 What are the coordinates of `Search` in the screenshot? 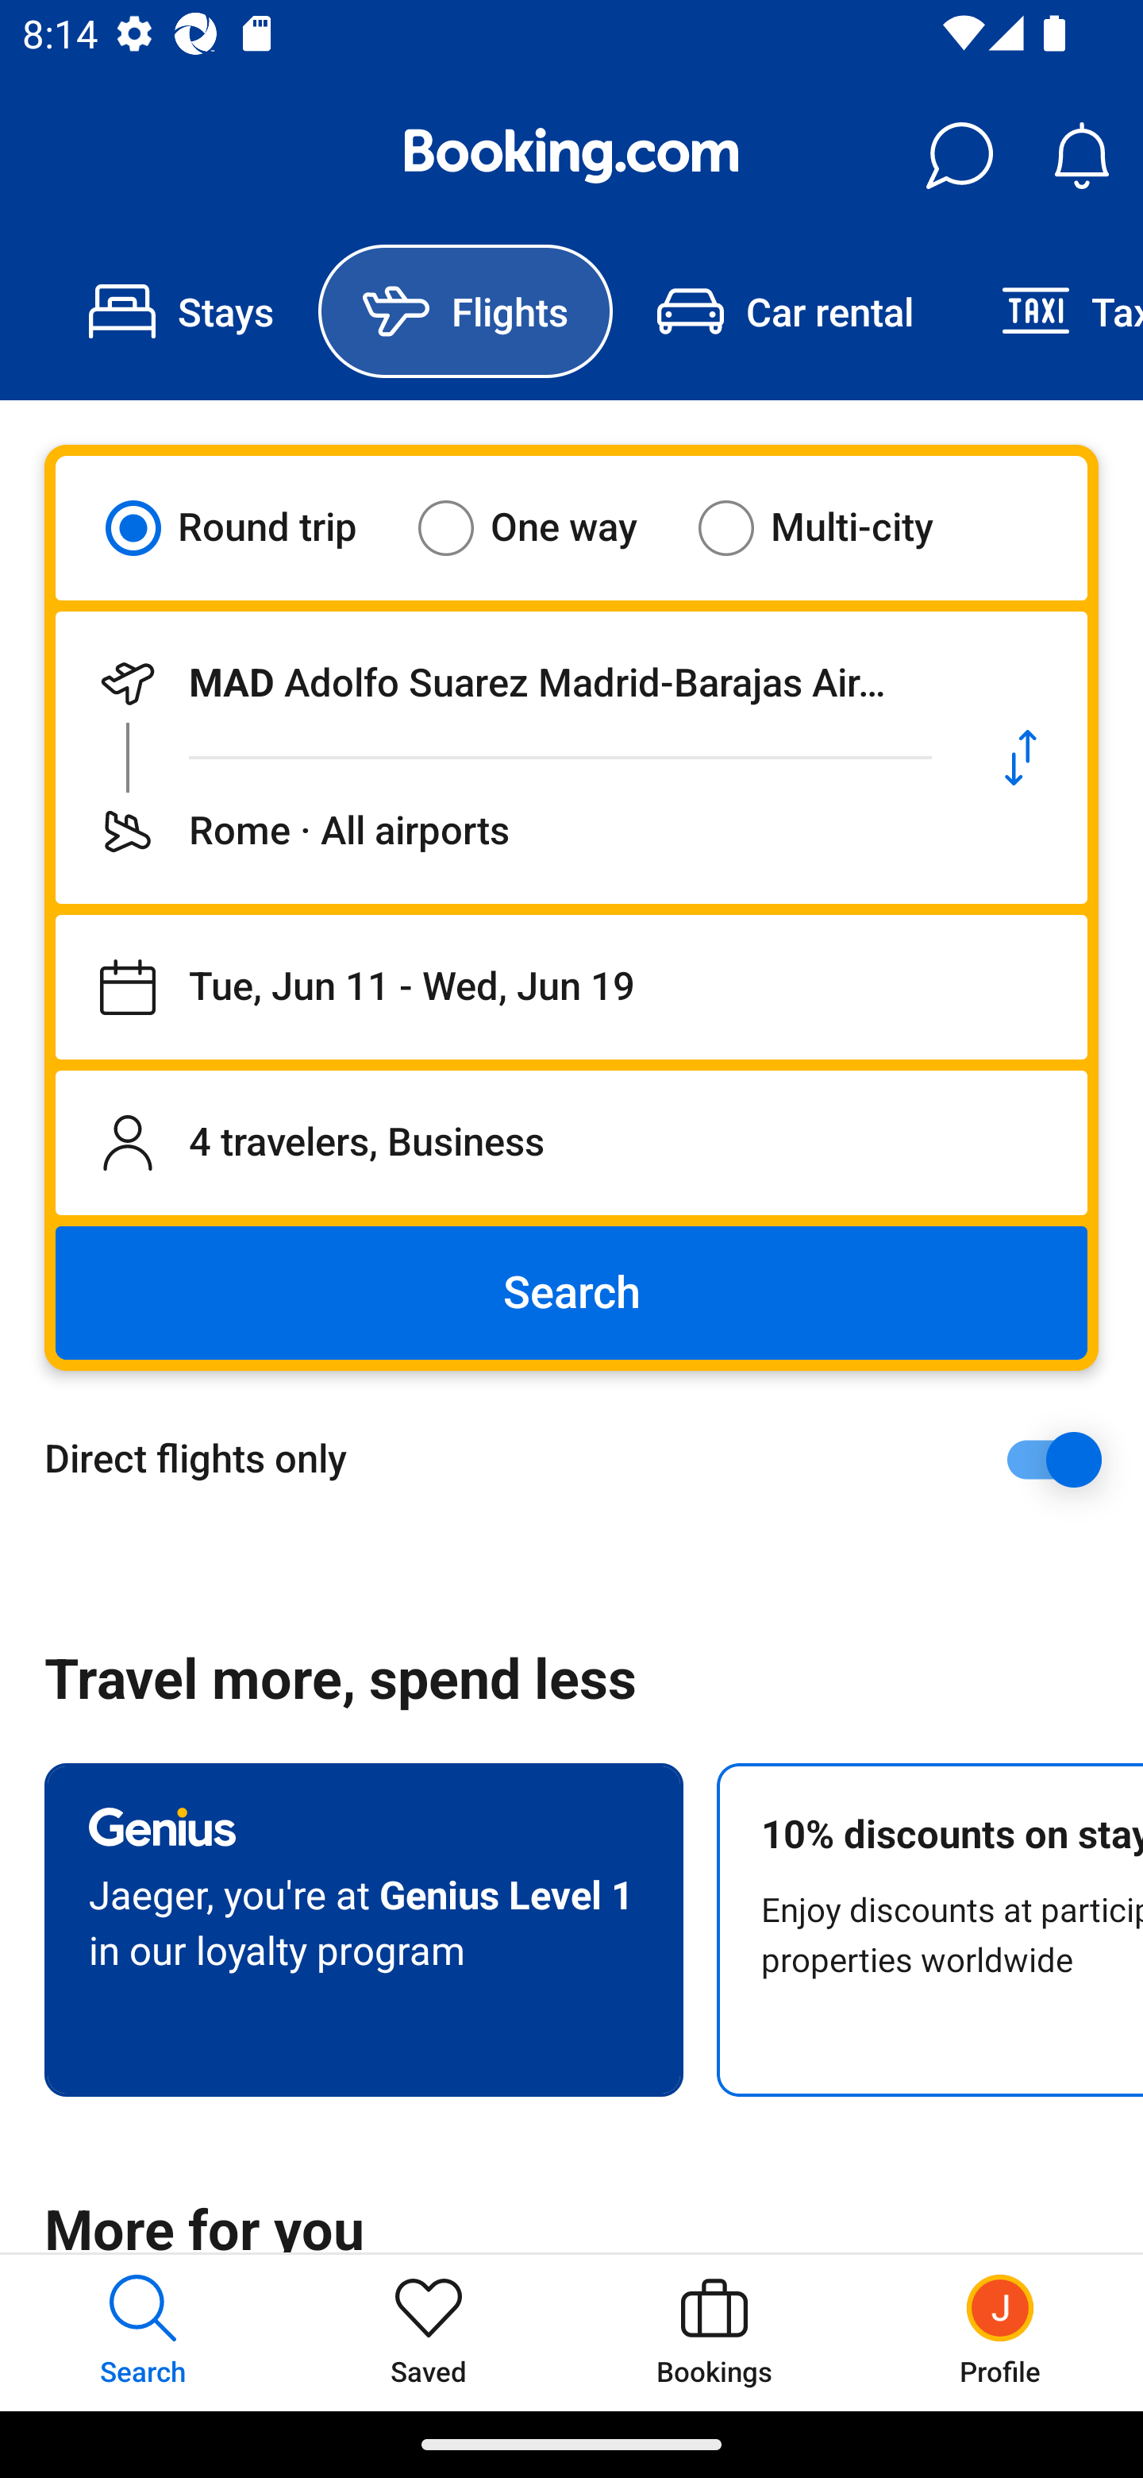 It's located at (571, 1293).